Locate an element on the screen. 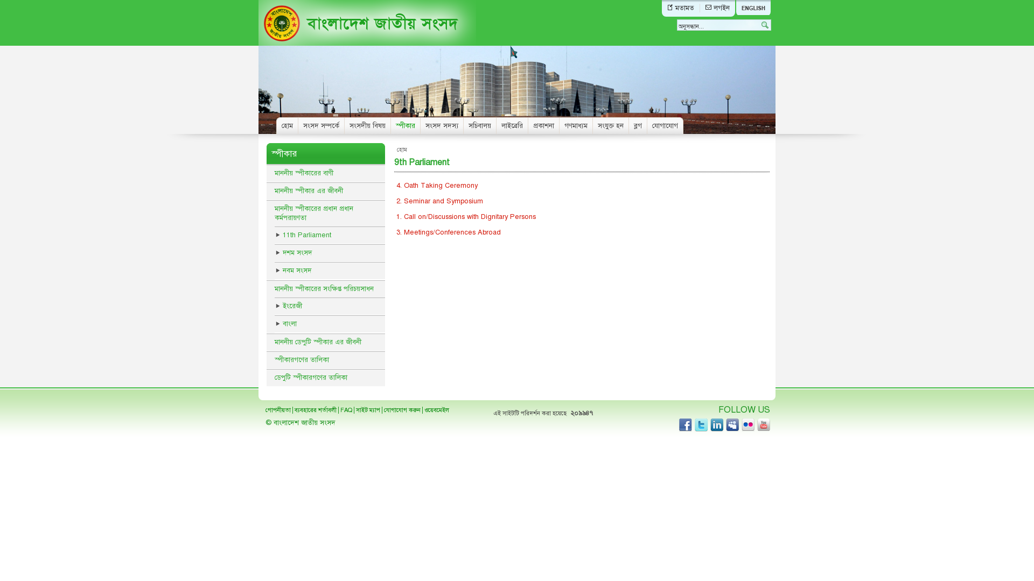  Submit to Twitter is located at coordinates (701, 425).